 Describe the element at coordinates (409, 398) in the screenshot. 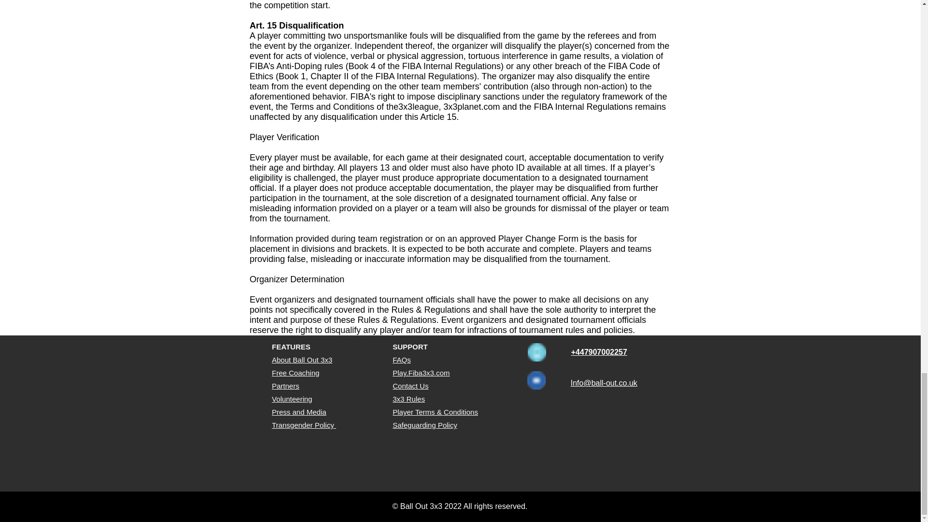

I see `3x3 Rules` at that location.